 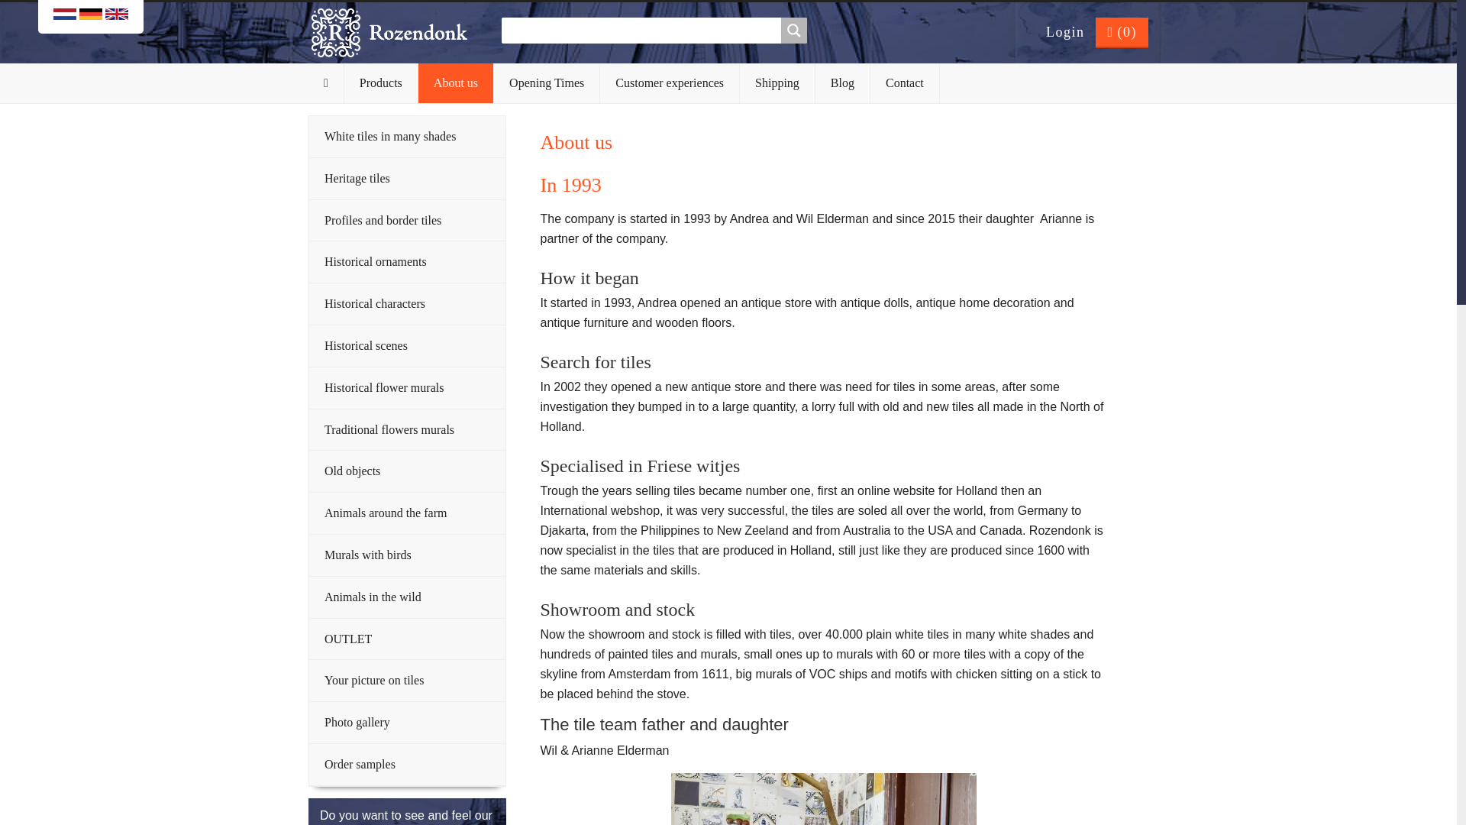 I want to click on Heritage tiles, so click(x=408, y=179).